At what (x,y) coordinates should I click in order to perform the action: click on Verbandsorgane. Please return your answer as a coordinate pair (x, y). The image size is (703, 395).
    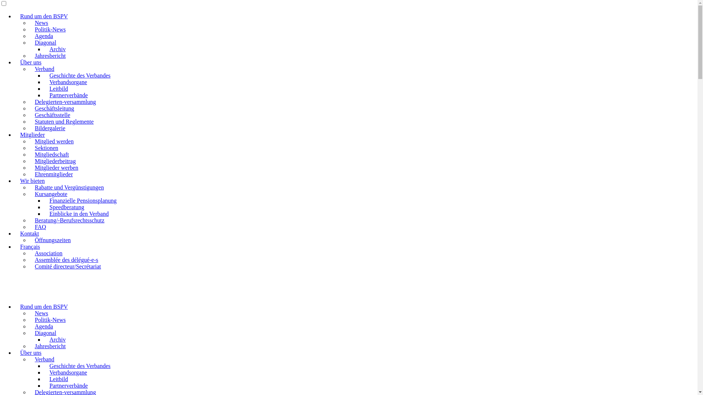
    Looking at the image, I should click on (68, 372).